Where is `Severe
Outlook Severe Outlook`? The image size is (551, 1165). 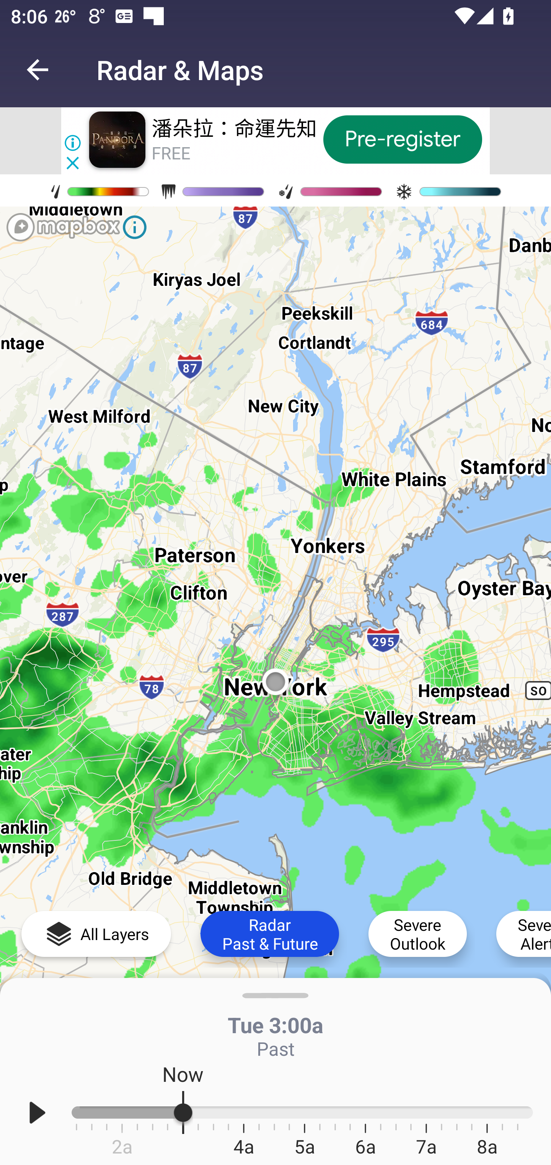 Severe
Outlook Severe Outlook is located at coordinates (417, 934).